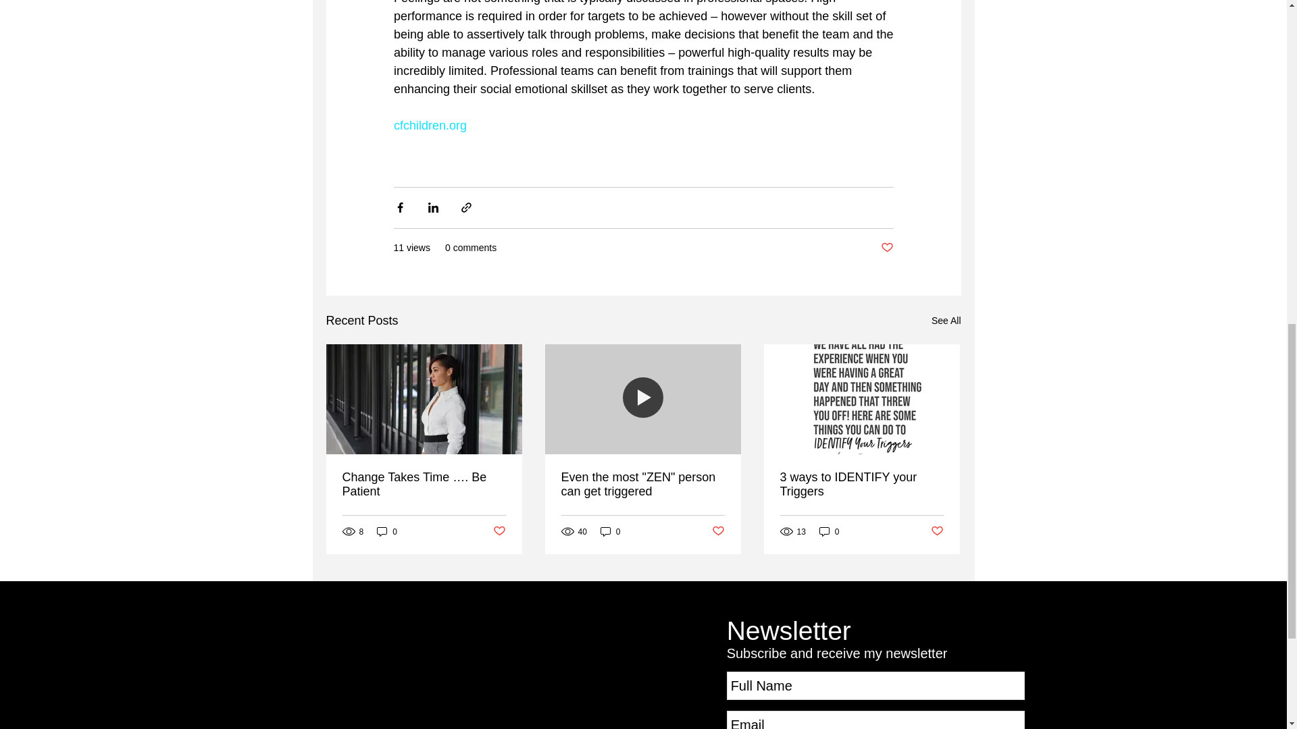  I want to click on Post not marked as liked, so click(499, 531).